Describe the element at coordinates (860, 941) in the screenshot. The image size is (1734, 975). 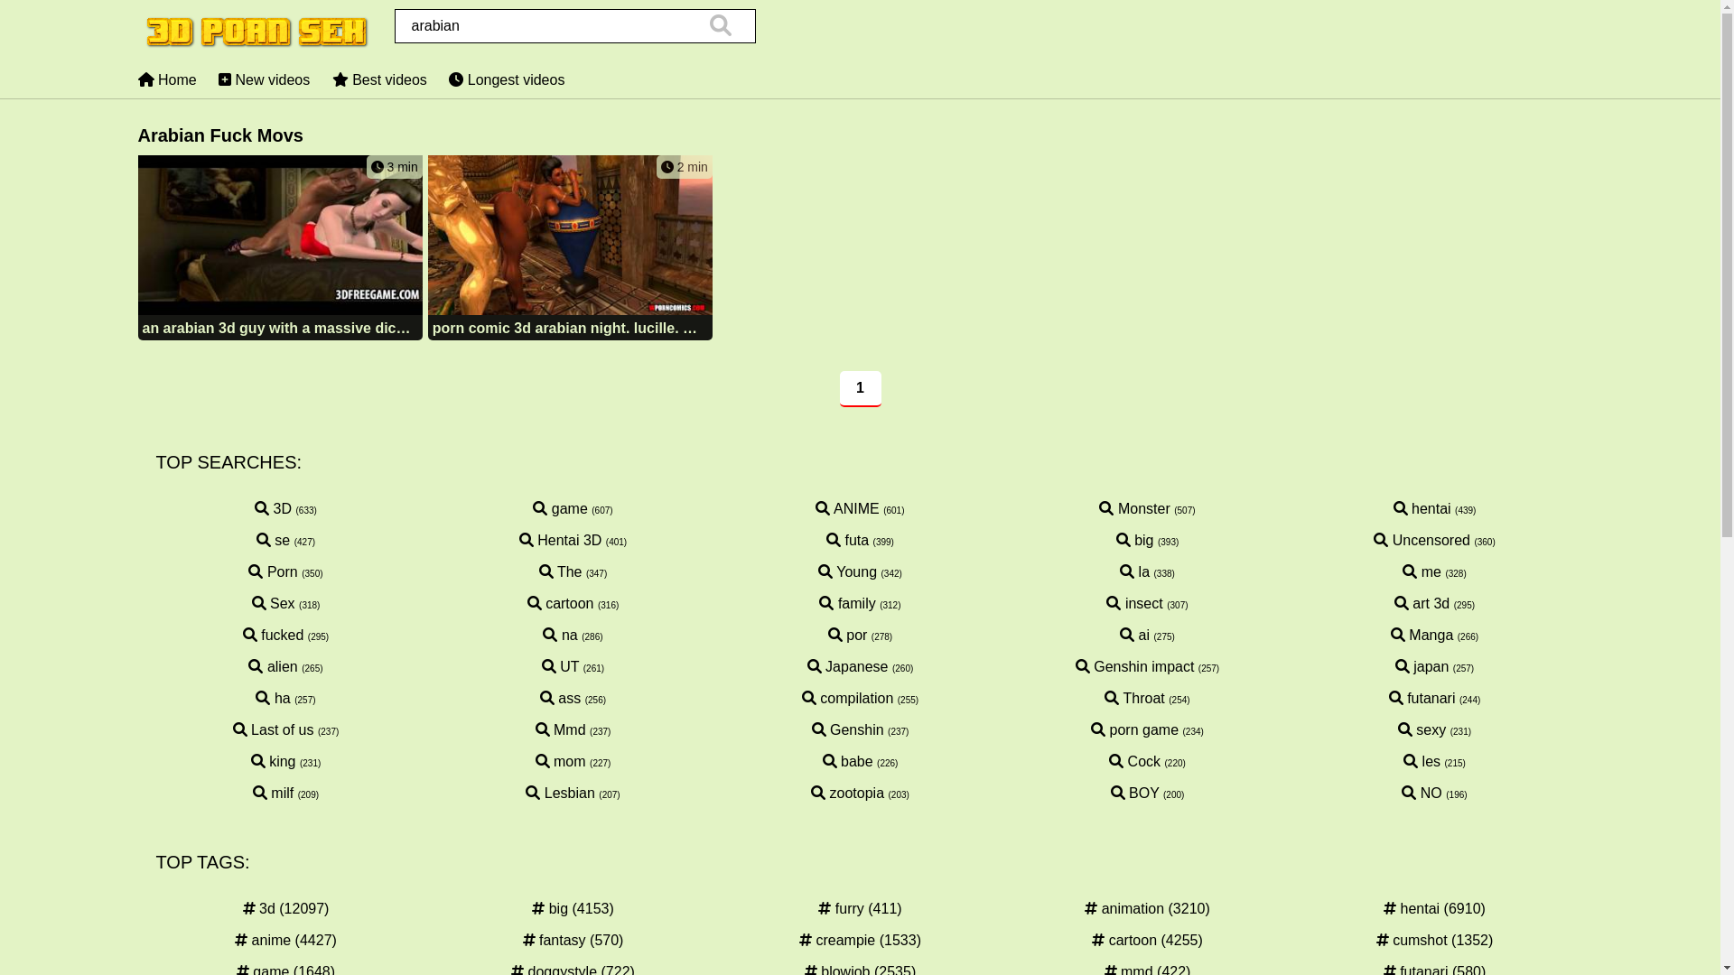
I see `creampie (1533)` at that location.